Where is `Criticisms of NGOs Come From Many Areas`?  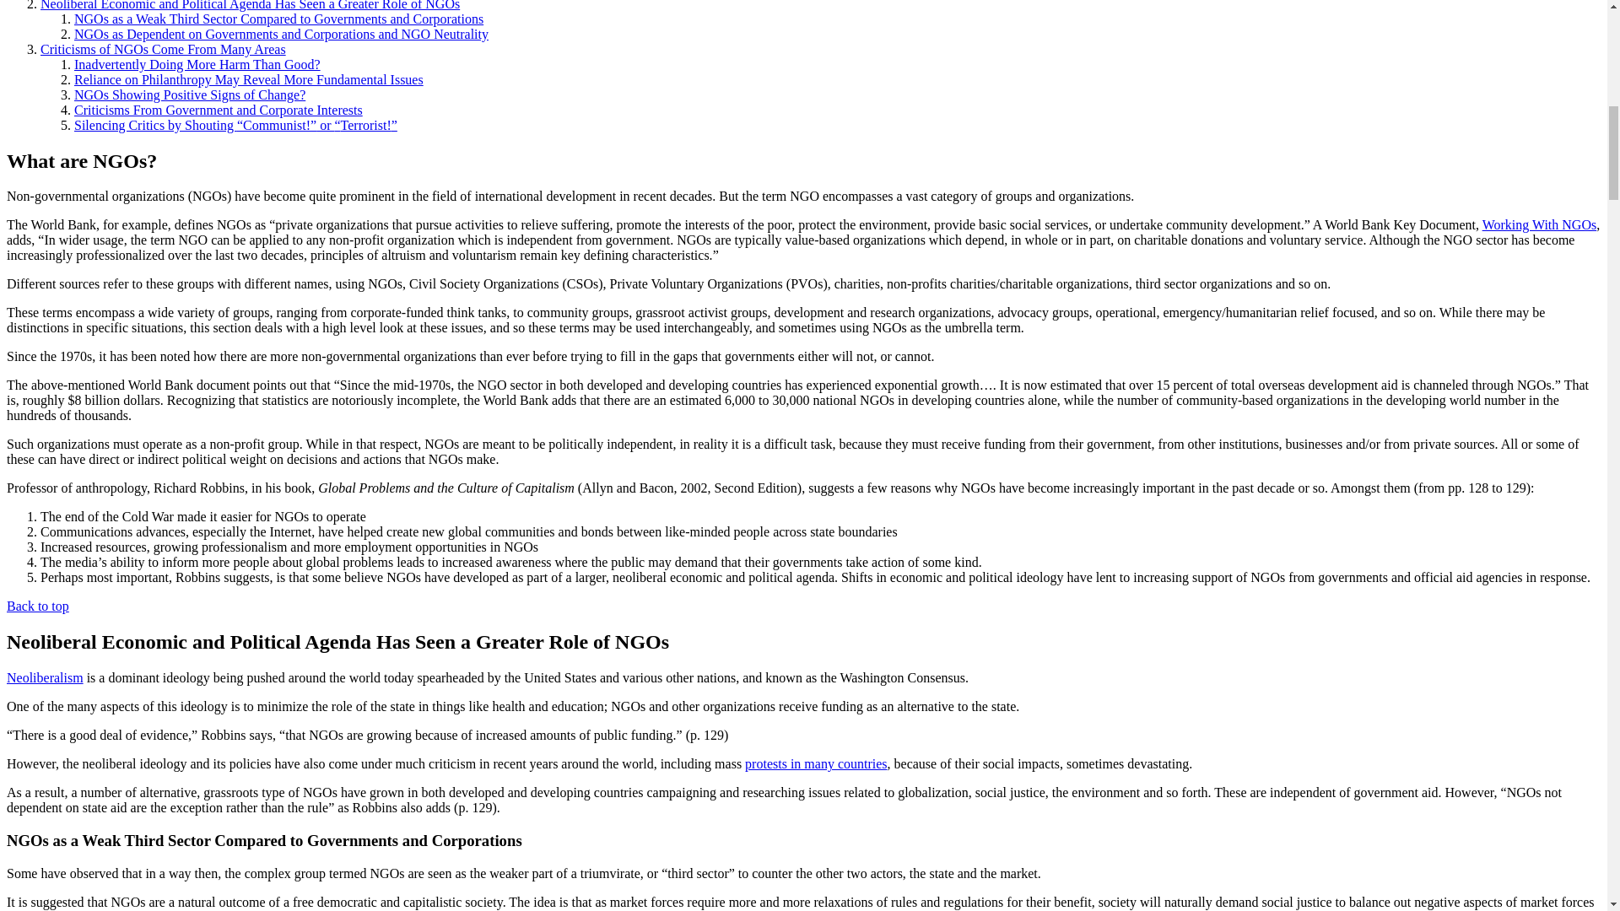
Criticisms of NGOs Come From Many Areas is located at coordinates (164, 49).